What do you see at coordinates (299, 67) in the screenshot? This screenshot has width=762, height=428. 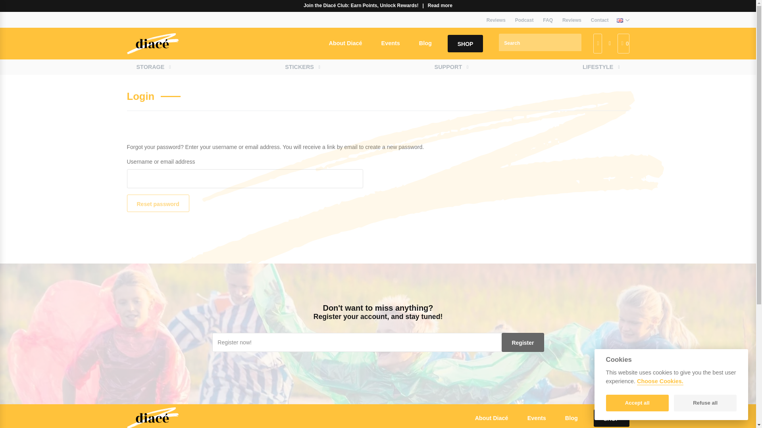 I see `STICKERS` at bounding box center [299, 67].